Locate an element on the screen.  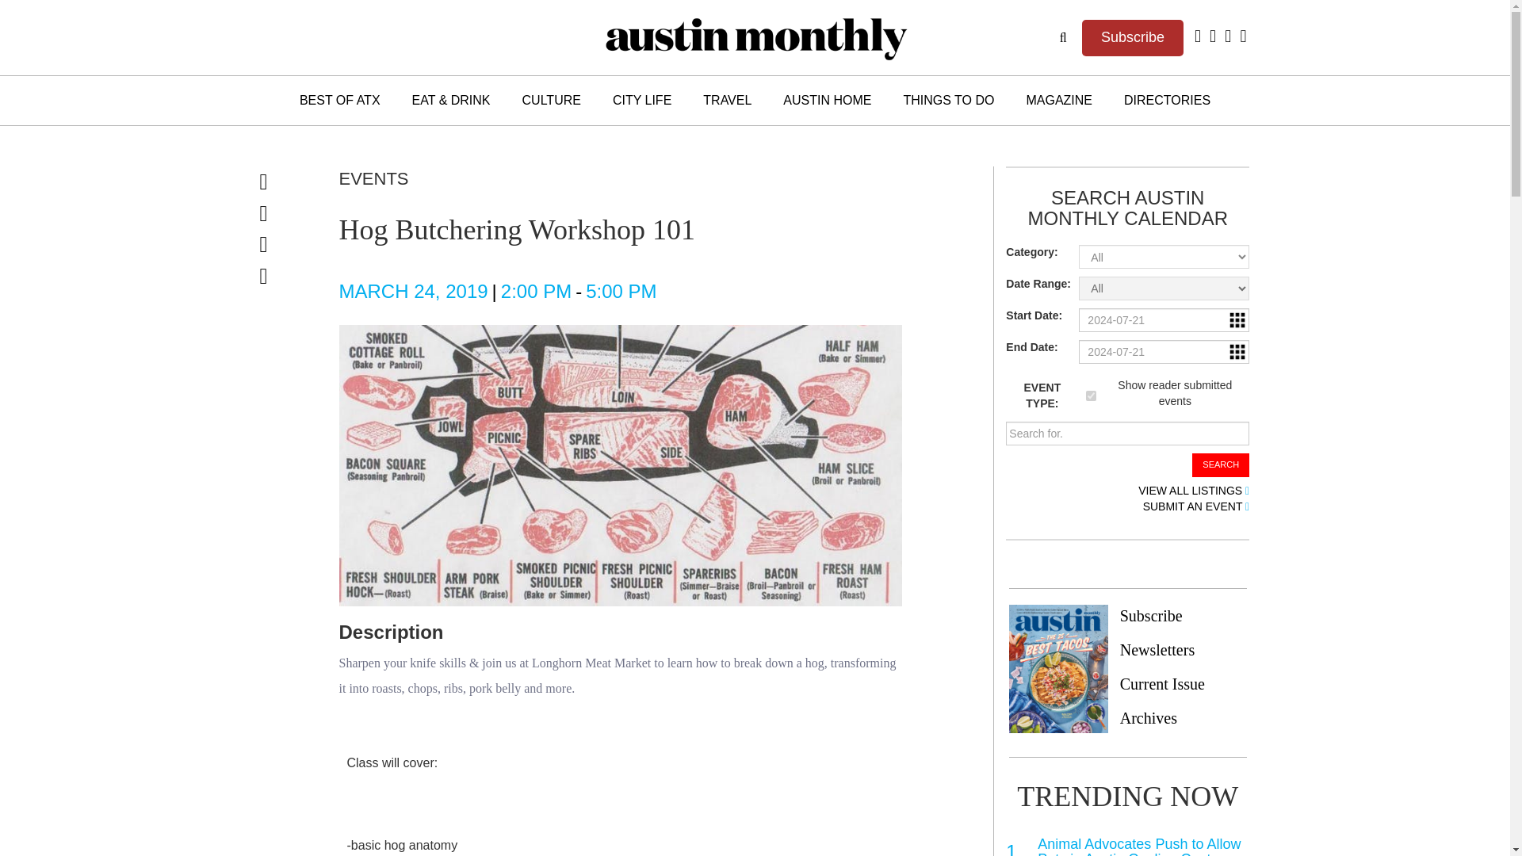
THINGS TO DO is located at coordinates (948, 100).